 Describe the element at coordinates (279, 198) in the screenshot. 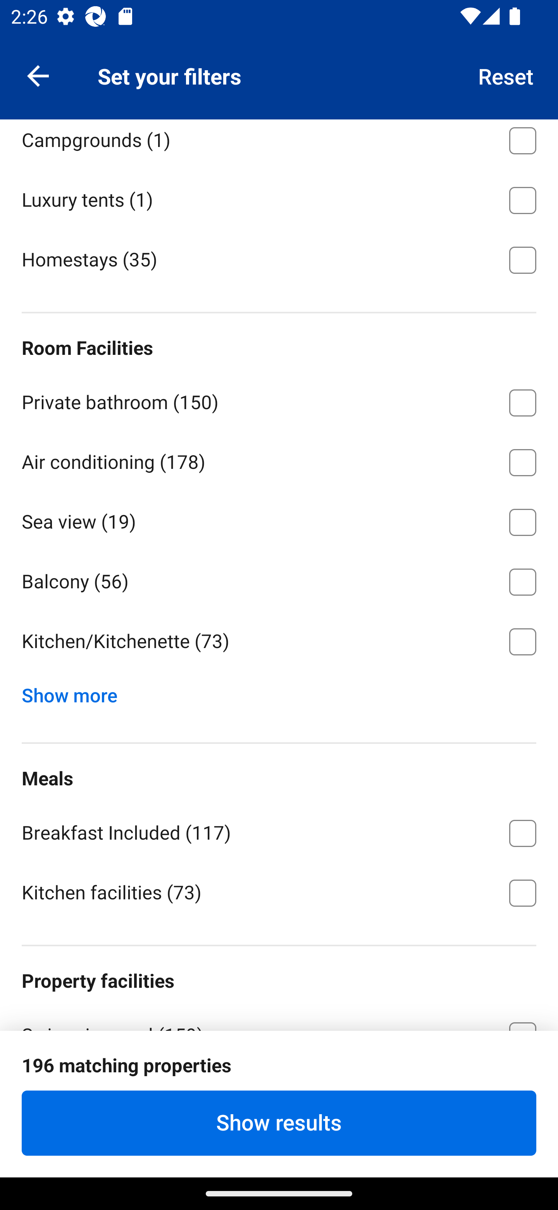

I see `Luxury tents ⁦(1)` at that location.